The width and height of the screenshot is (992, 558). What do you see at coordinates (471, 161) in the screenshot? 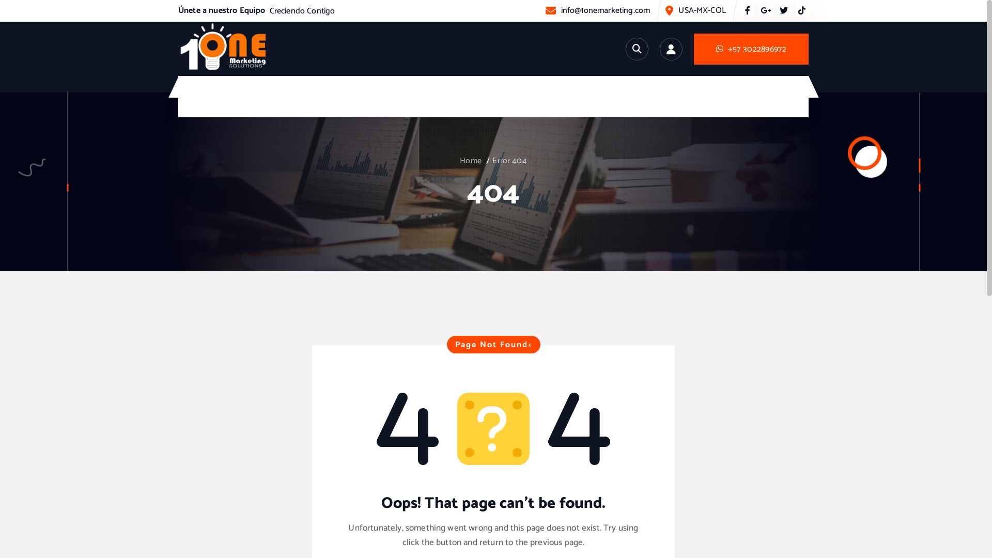
I see `Home` at bounding box center [471, 161].